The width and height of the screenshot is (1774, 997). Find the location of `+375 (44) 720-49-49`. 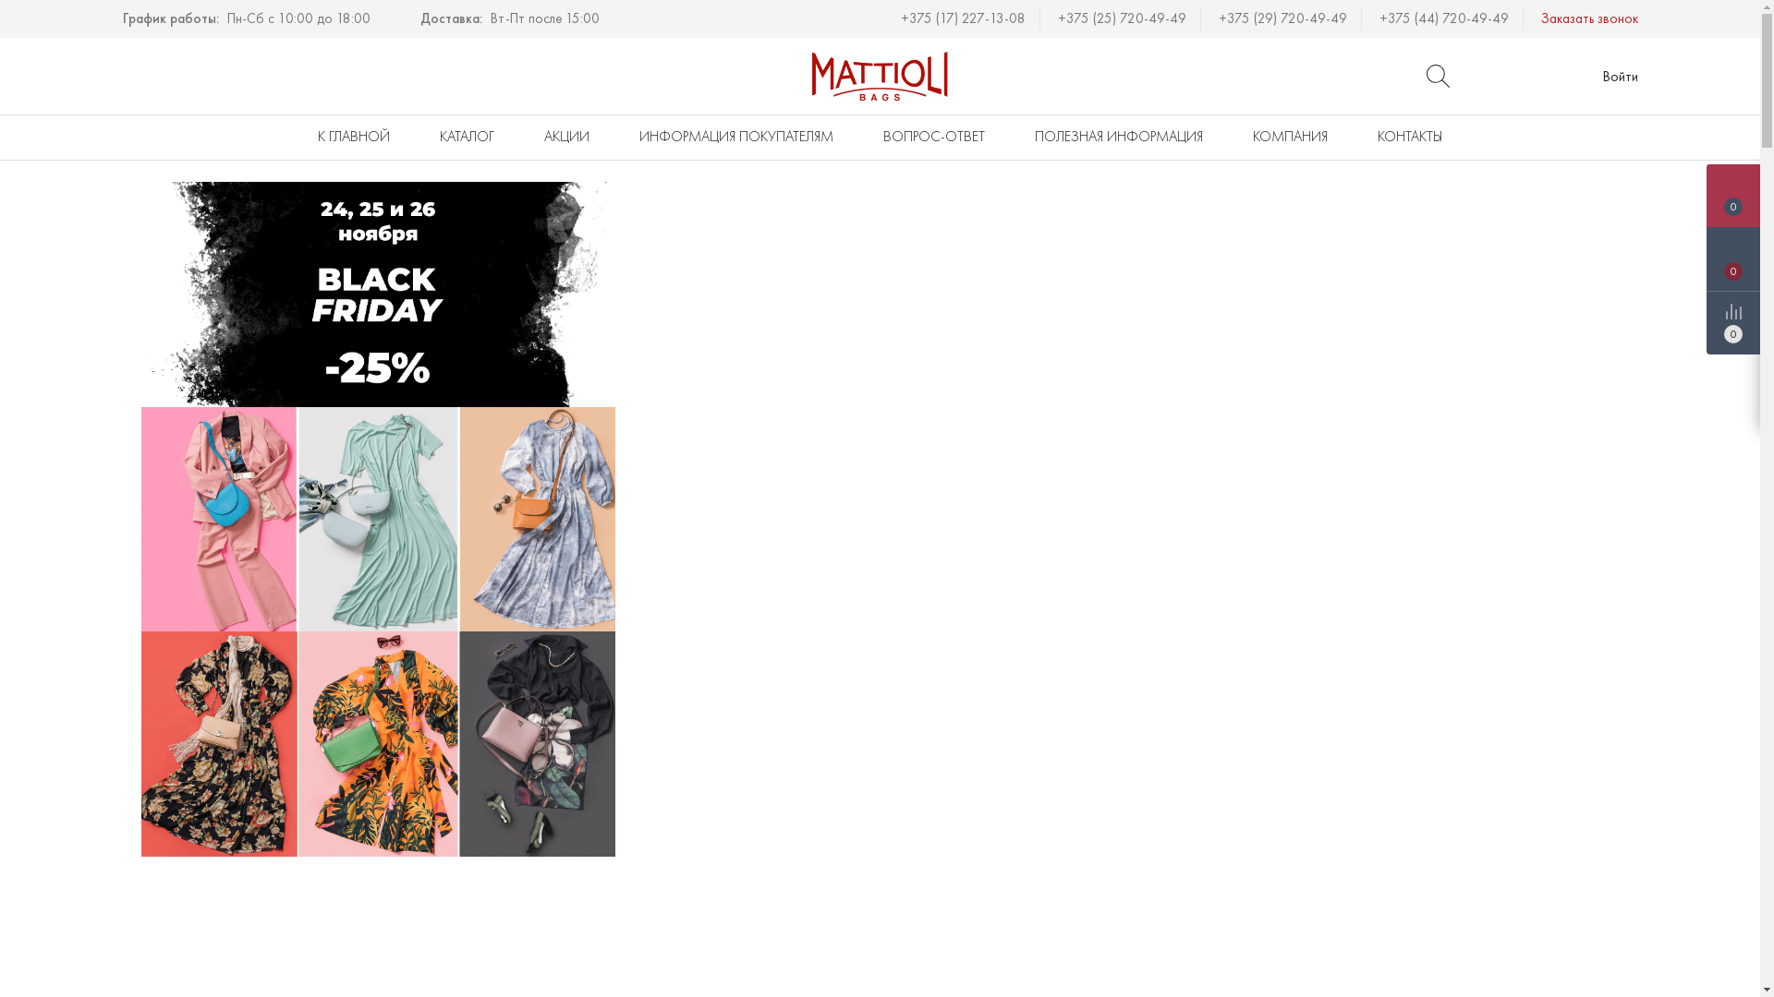

+375 (44) 720-49-49 is located at coordinates (1451, 18).